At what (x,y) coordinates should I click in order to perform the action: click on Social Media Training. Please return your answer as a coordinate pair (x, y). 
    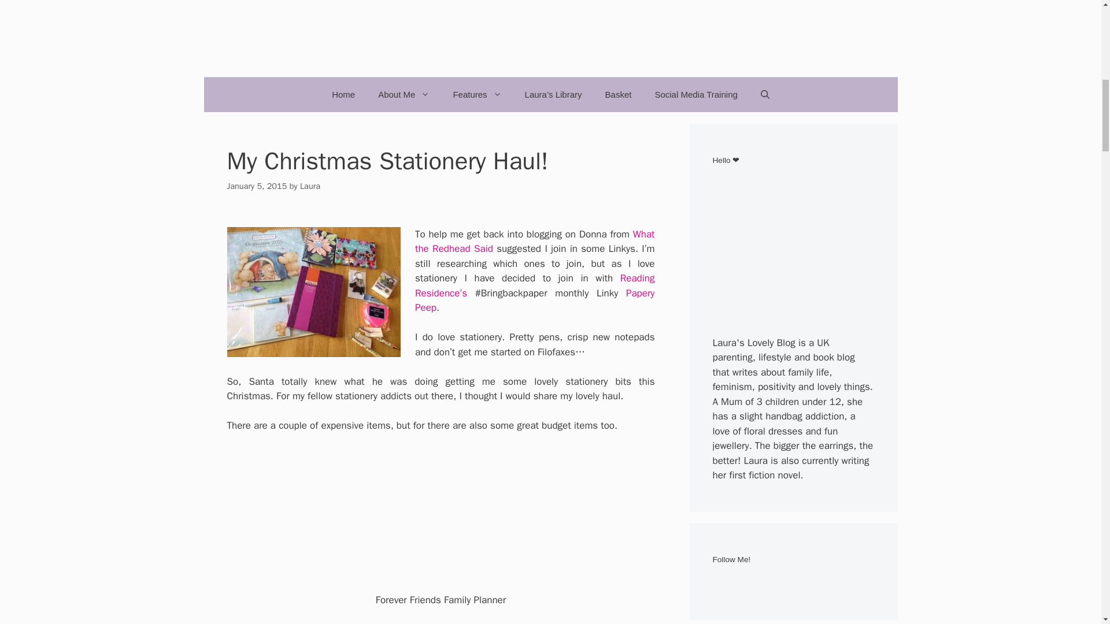
    Looking at the image, I should click on (695, 95).